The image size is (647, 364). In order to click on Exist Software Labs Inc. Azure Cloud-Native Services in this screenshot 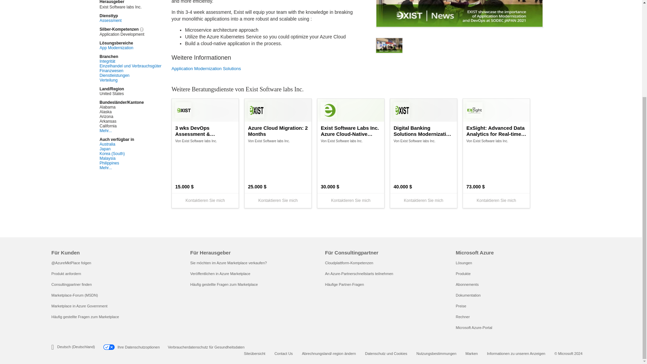, I will do `click(351, 131)`.